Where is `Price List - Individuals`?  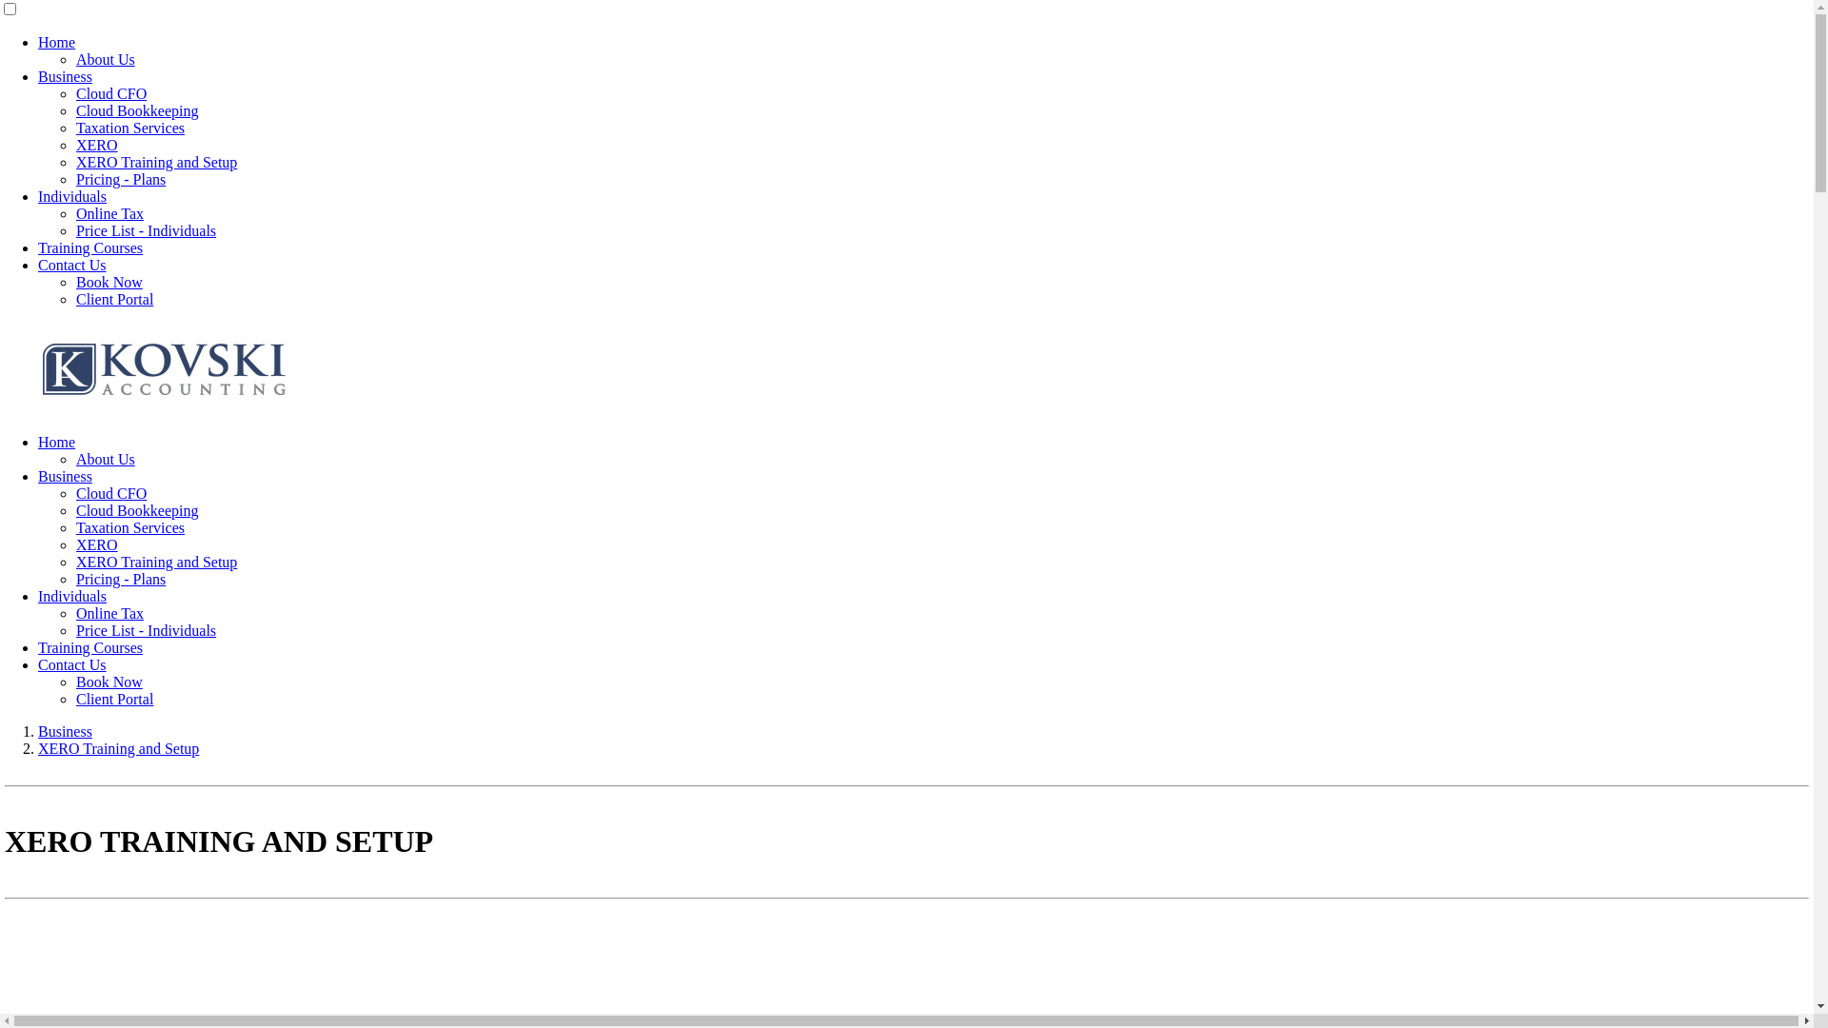 Price List - Individuals is located at coordinates (147, 630).